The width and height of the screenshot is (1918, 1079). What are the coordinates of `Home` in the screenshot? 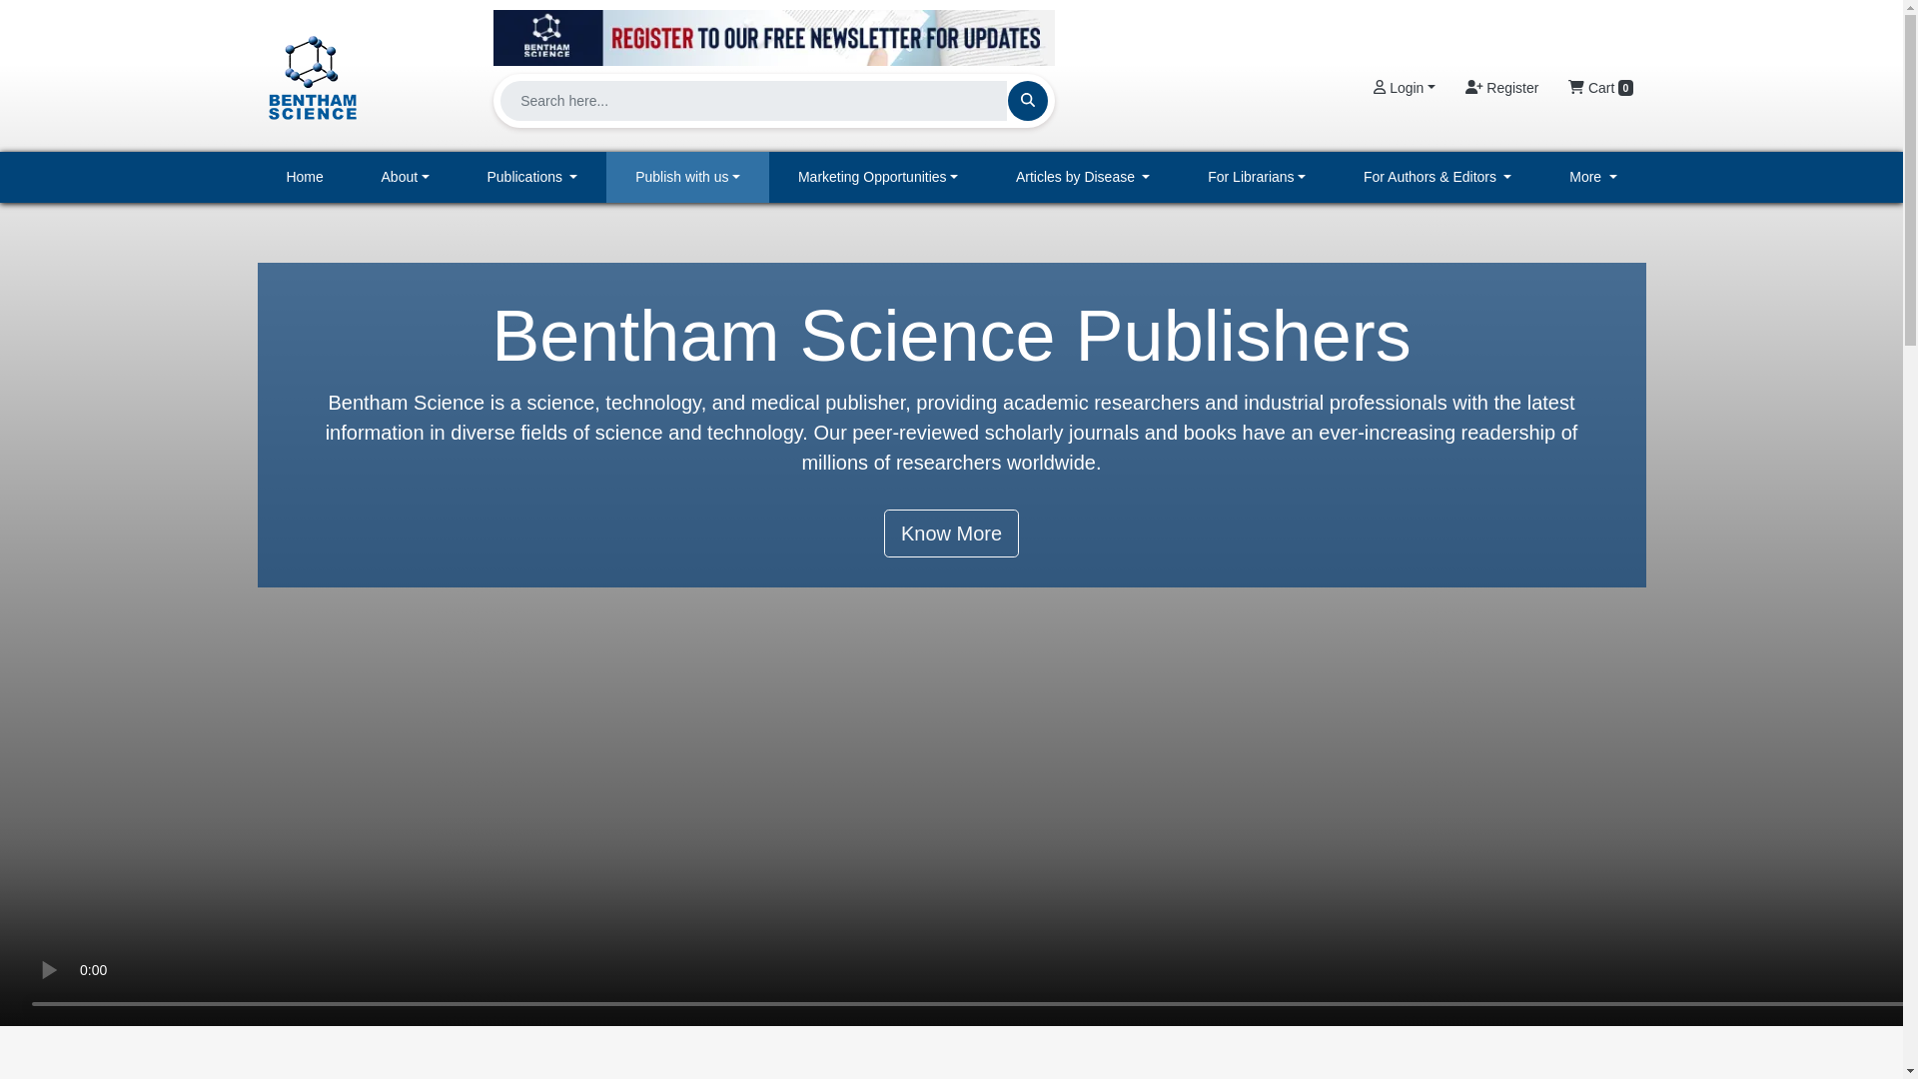 It's located at (305, 178).